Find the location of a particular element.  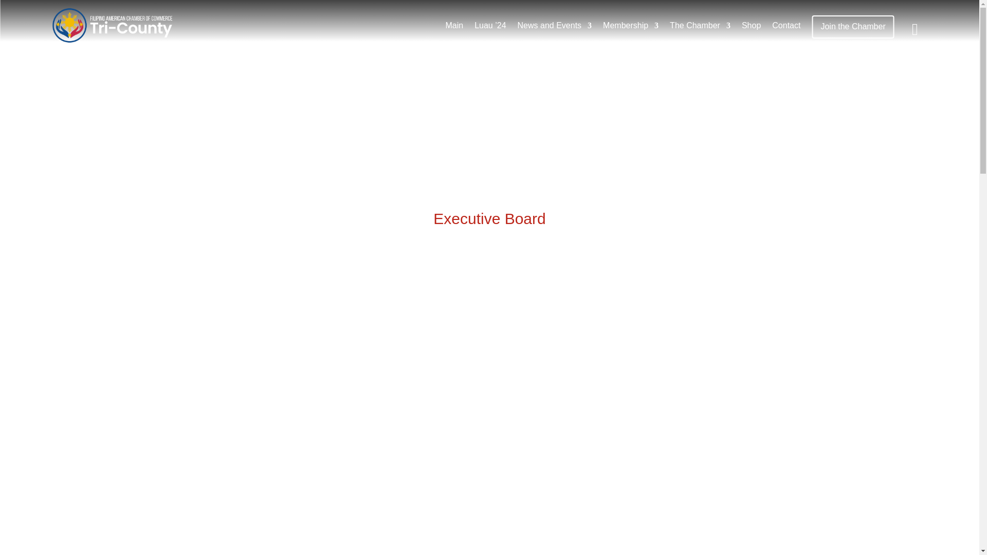

News and Events is located at coordinates (555, 25).